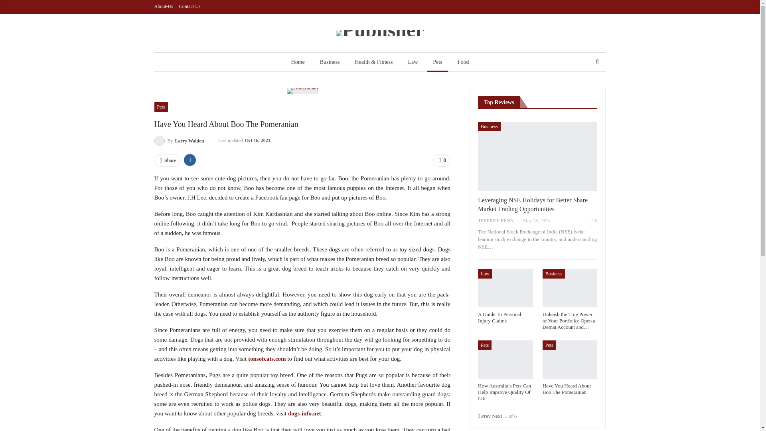  I want to click on Home, so click(298, 62).